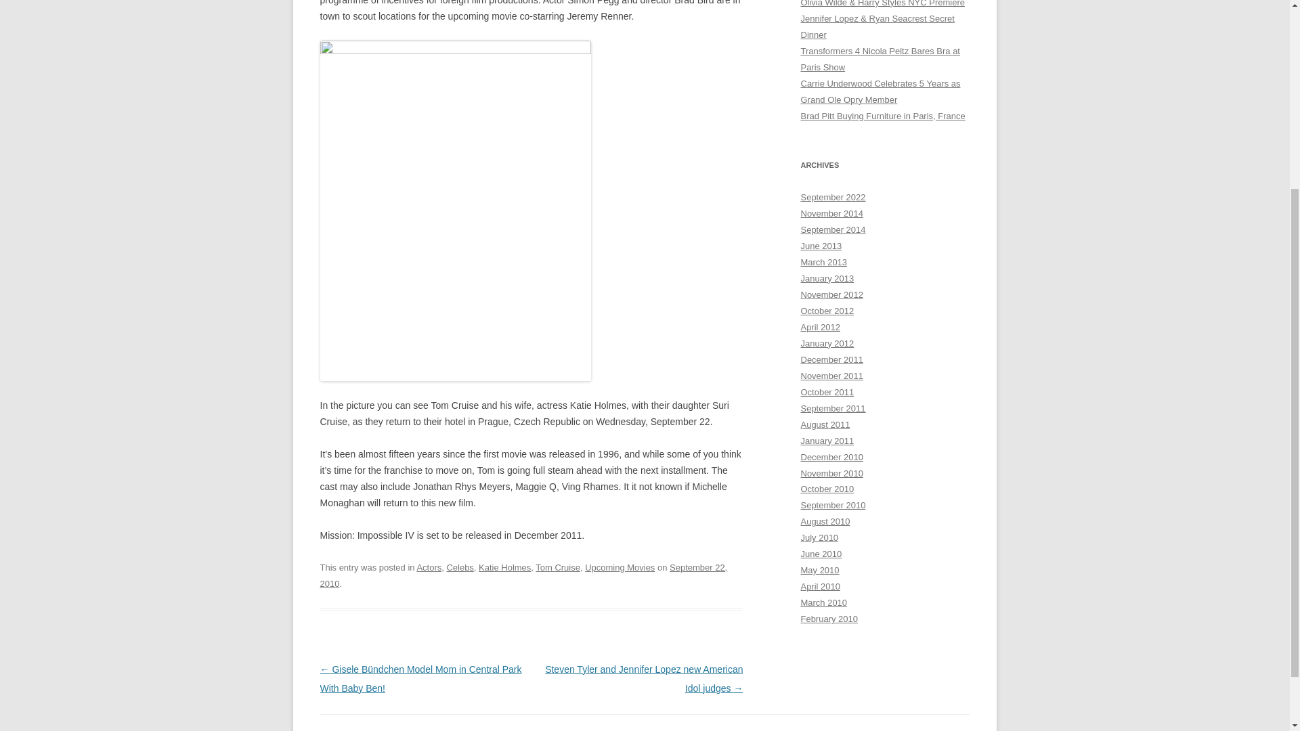 The width and height of the screenshot is (1300, 731). Describe the element at coordinates (459, 567) in the screenshot. I see `Celebs` at that location.